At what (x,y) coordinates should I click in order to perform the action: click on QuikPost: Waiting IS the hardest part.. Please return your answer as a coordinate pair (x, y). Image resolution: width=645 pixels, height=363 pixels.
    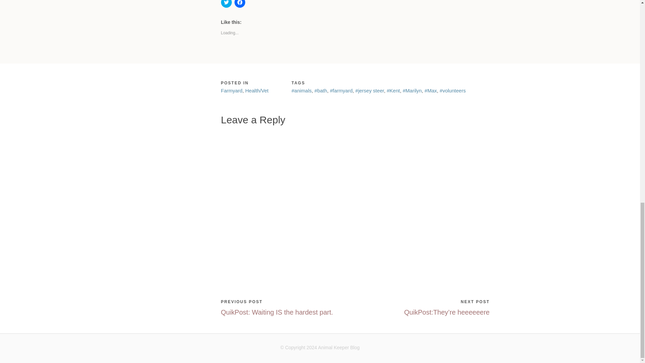
    Looking at the image, I should click on (277, 312).